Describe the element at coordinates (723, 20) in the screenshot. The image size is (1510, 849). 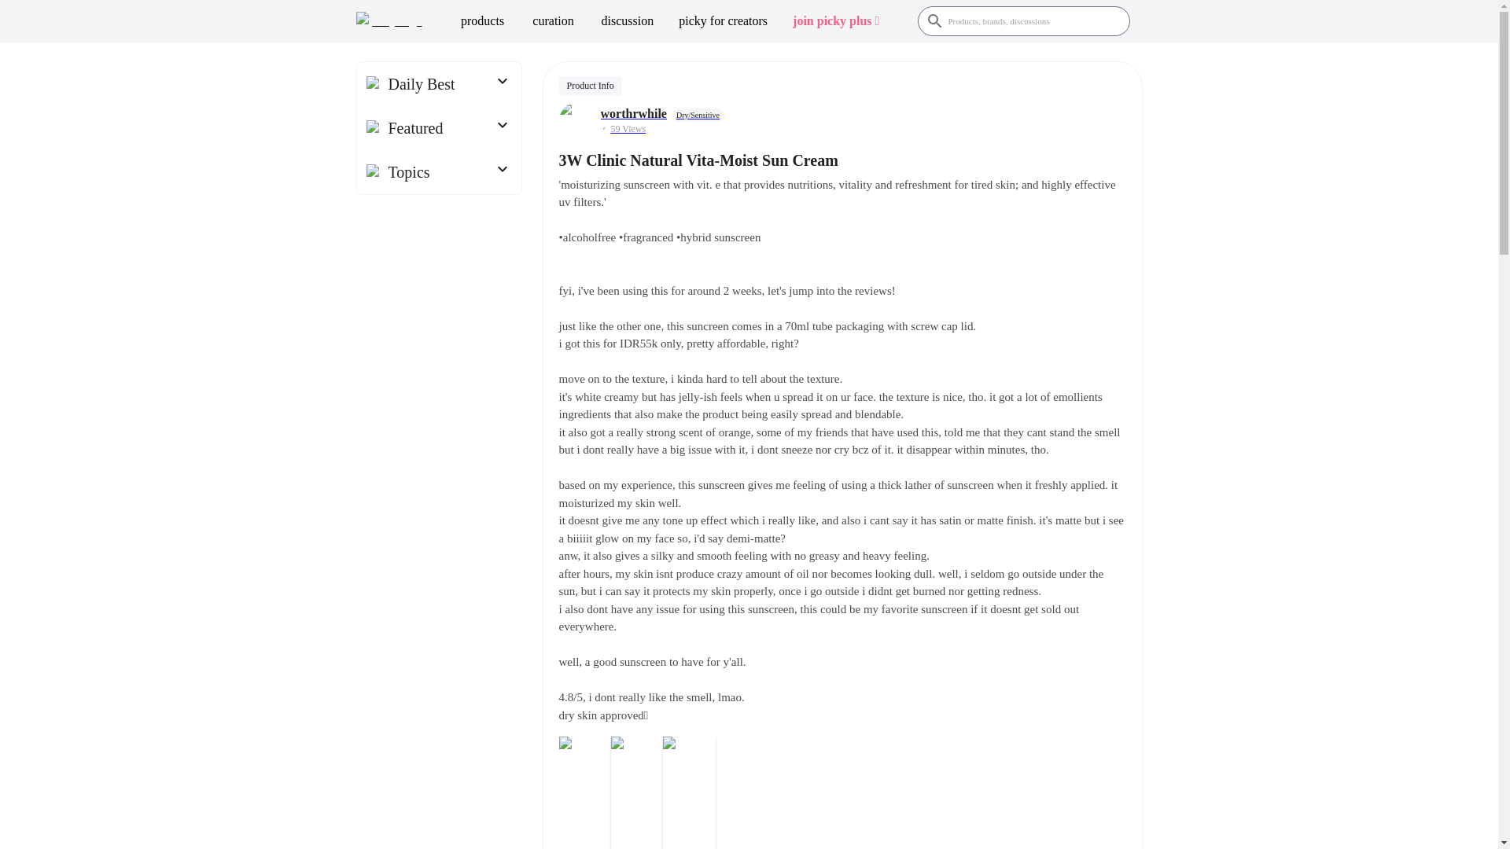
I see `picky for creators` at that location.